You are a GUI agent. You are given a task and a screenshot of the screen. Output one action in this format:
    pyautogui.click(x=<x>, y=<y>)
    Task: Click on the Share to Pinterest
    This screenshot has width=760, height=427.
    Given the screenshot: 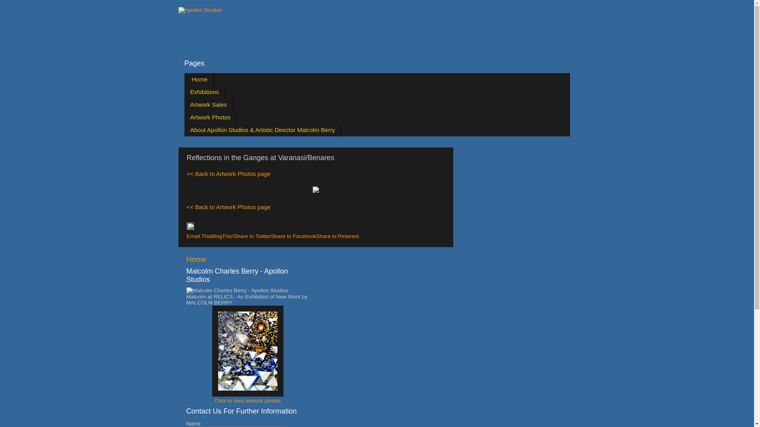 What is the action you would take?
    pyautogui.click(x=338, y=236)
    